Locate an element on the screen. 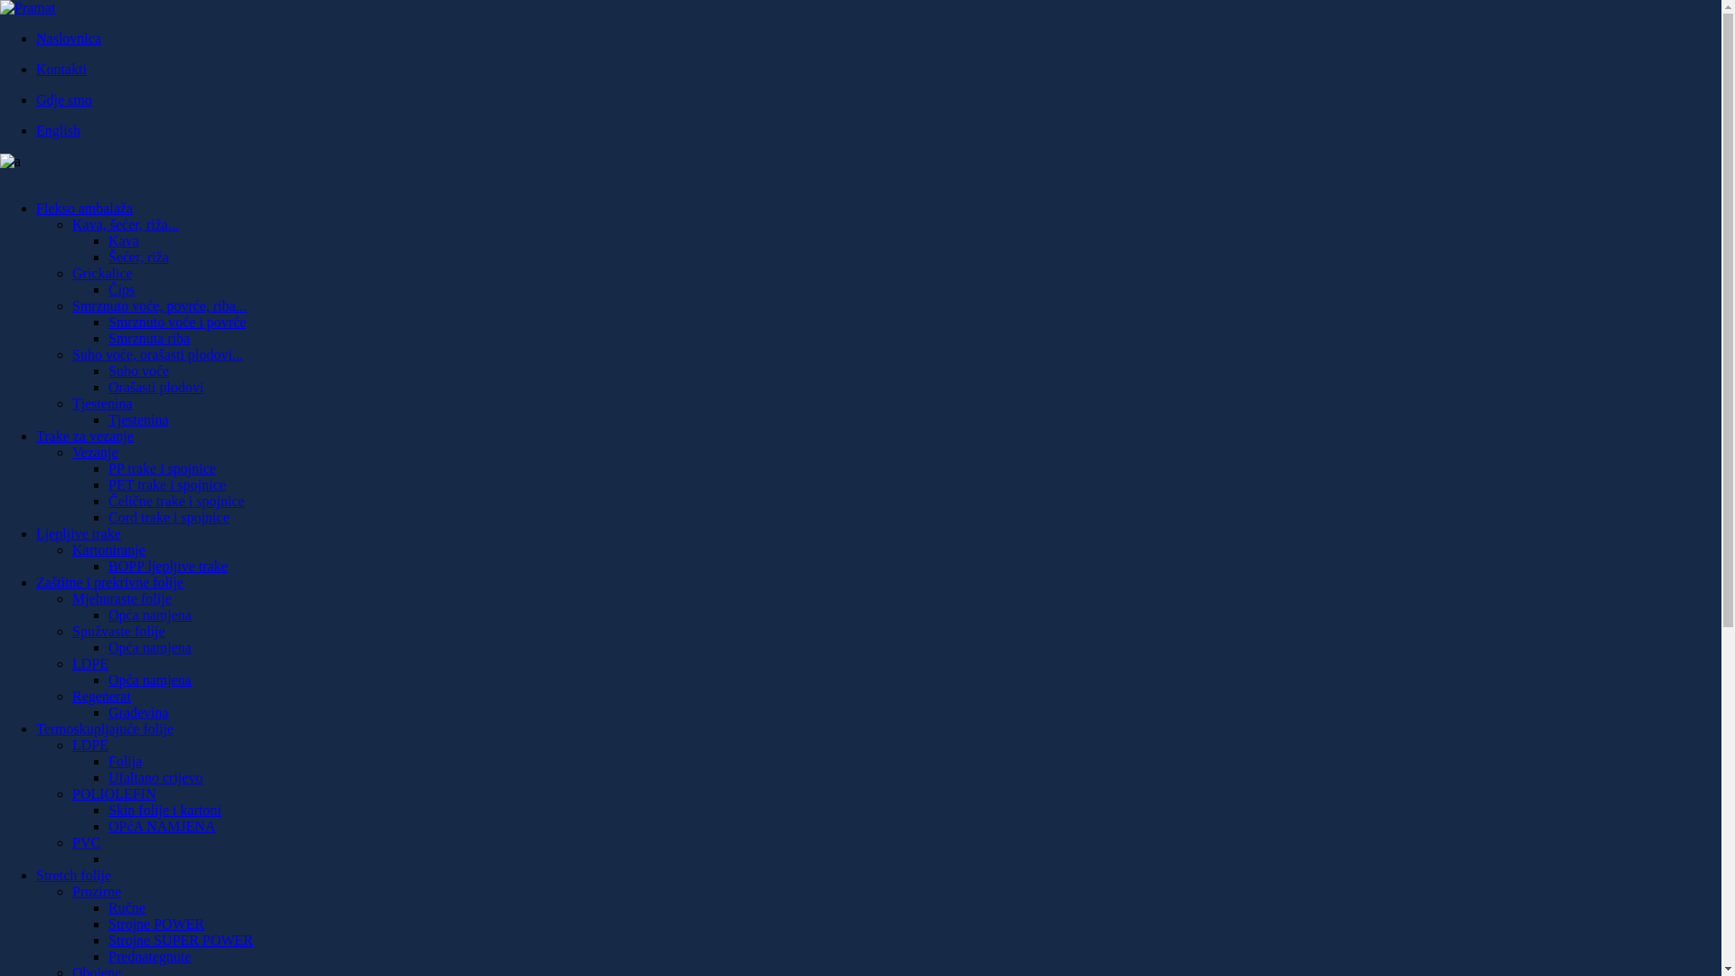 The width and height of the screenshot is (1735, 976). Prednategnute is located at coordinates (150, 956).